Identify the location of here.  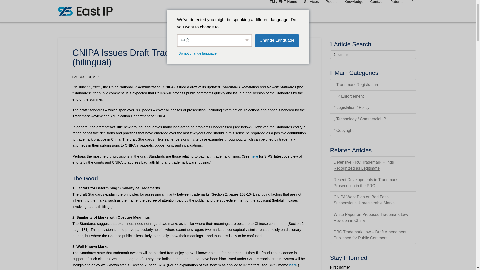
(254, 156).